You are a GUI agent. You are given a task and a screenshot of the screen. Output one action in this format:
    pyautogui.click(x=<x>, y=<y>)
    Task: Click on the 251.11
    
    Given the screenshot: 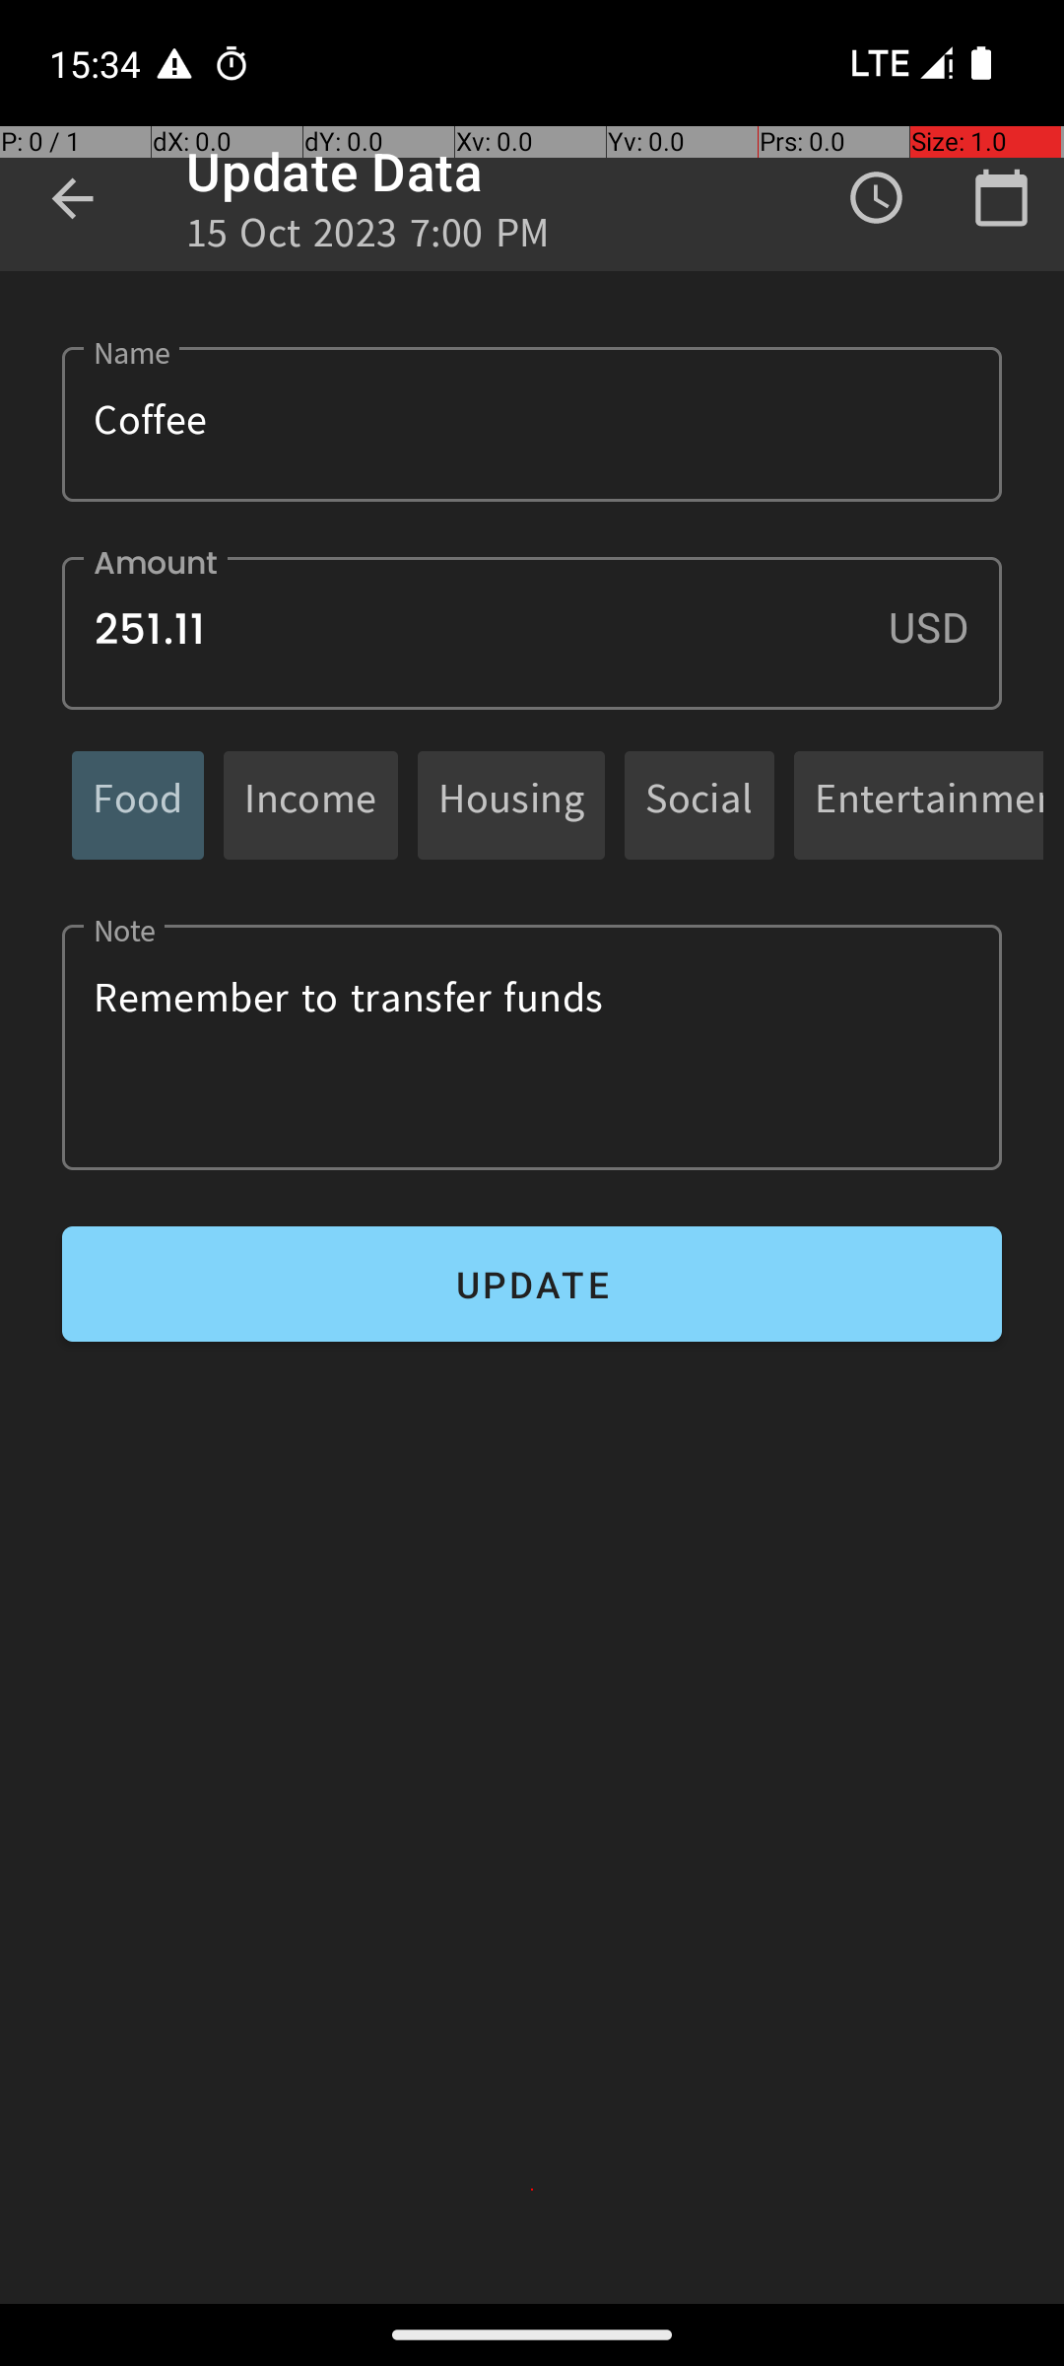 What is the action you would take?
    pyautogui.click(x=532, y=633)
    